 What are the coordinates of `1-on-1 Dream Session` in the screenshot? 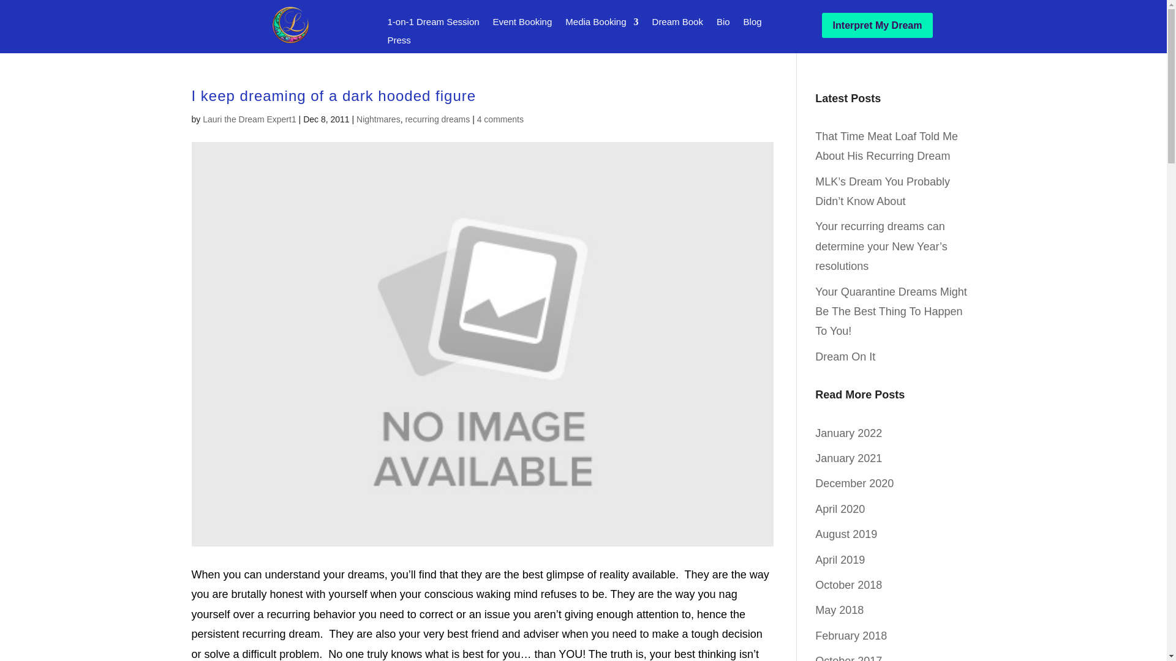 It's located at (432, 24).